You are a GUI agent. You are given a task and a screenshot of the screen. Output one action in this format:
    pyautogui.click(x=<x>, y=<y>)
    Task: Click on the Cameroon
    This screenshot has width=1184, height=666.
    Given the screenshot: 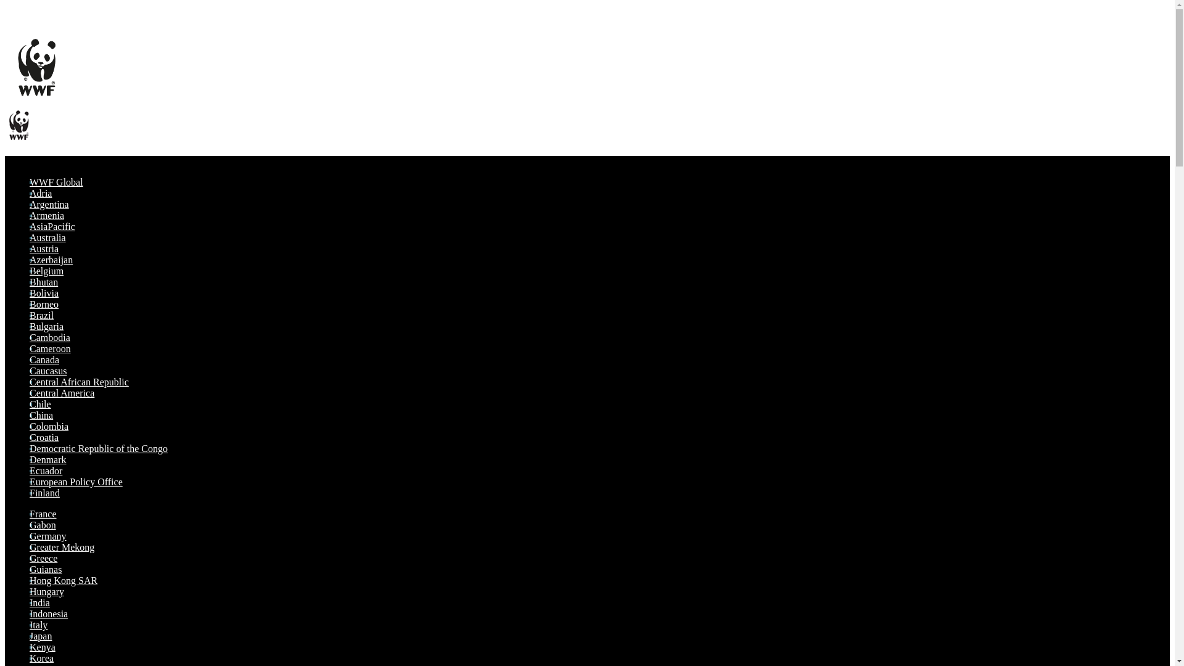 What is the action you would take?
    pyautogui.click(x=51, y=348)
    